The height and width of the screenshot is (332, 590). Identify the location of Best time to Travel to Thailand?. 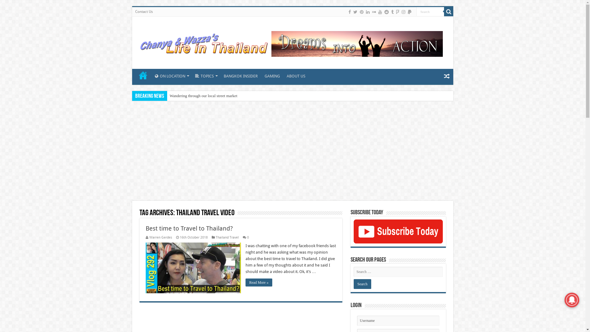
(189, 228).